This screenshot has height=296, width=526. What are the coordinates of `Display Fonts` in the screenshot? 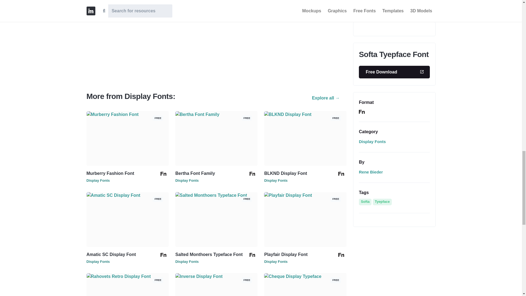 It's located at (98, 261).